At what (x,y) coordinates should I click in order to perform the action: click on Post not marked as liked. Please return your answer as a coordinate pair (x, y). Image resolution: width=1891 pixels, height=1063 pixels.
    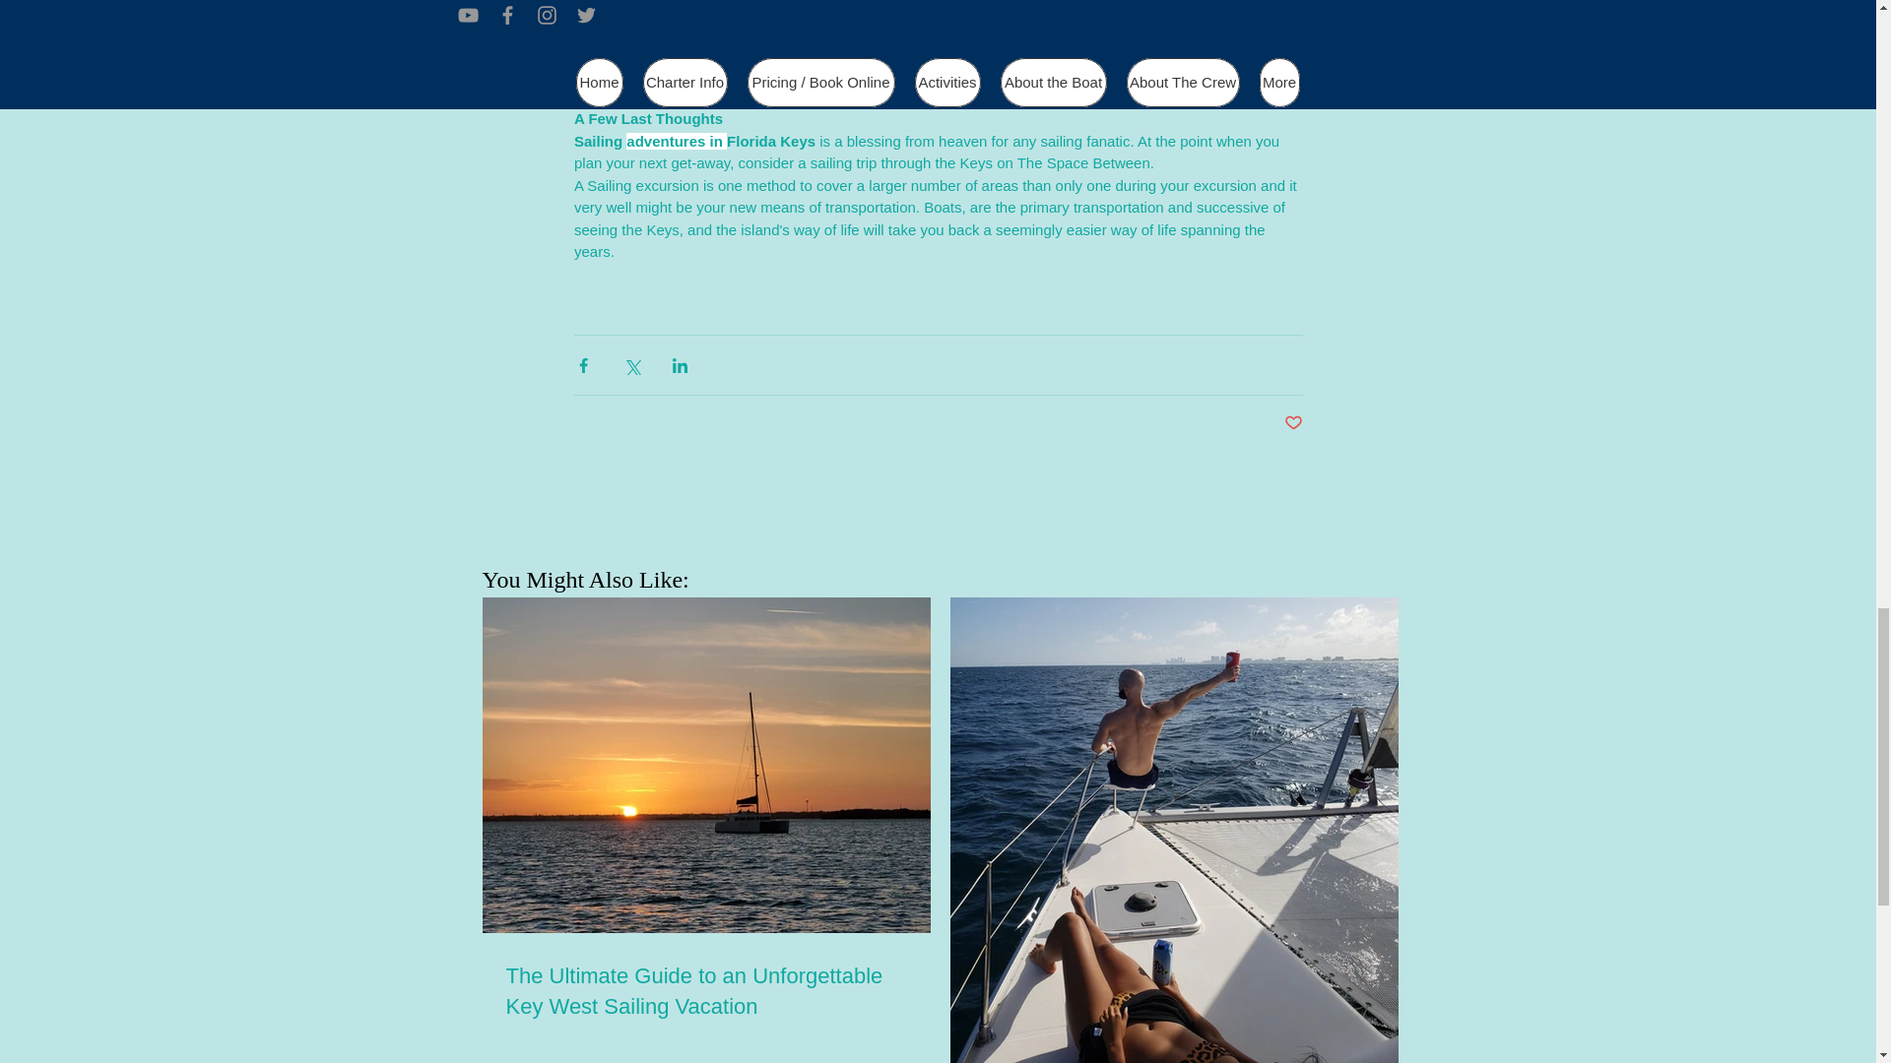
    Looking at the image, I should click on (1292, 423).